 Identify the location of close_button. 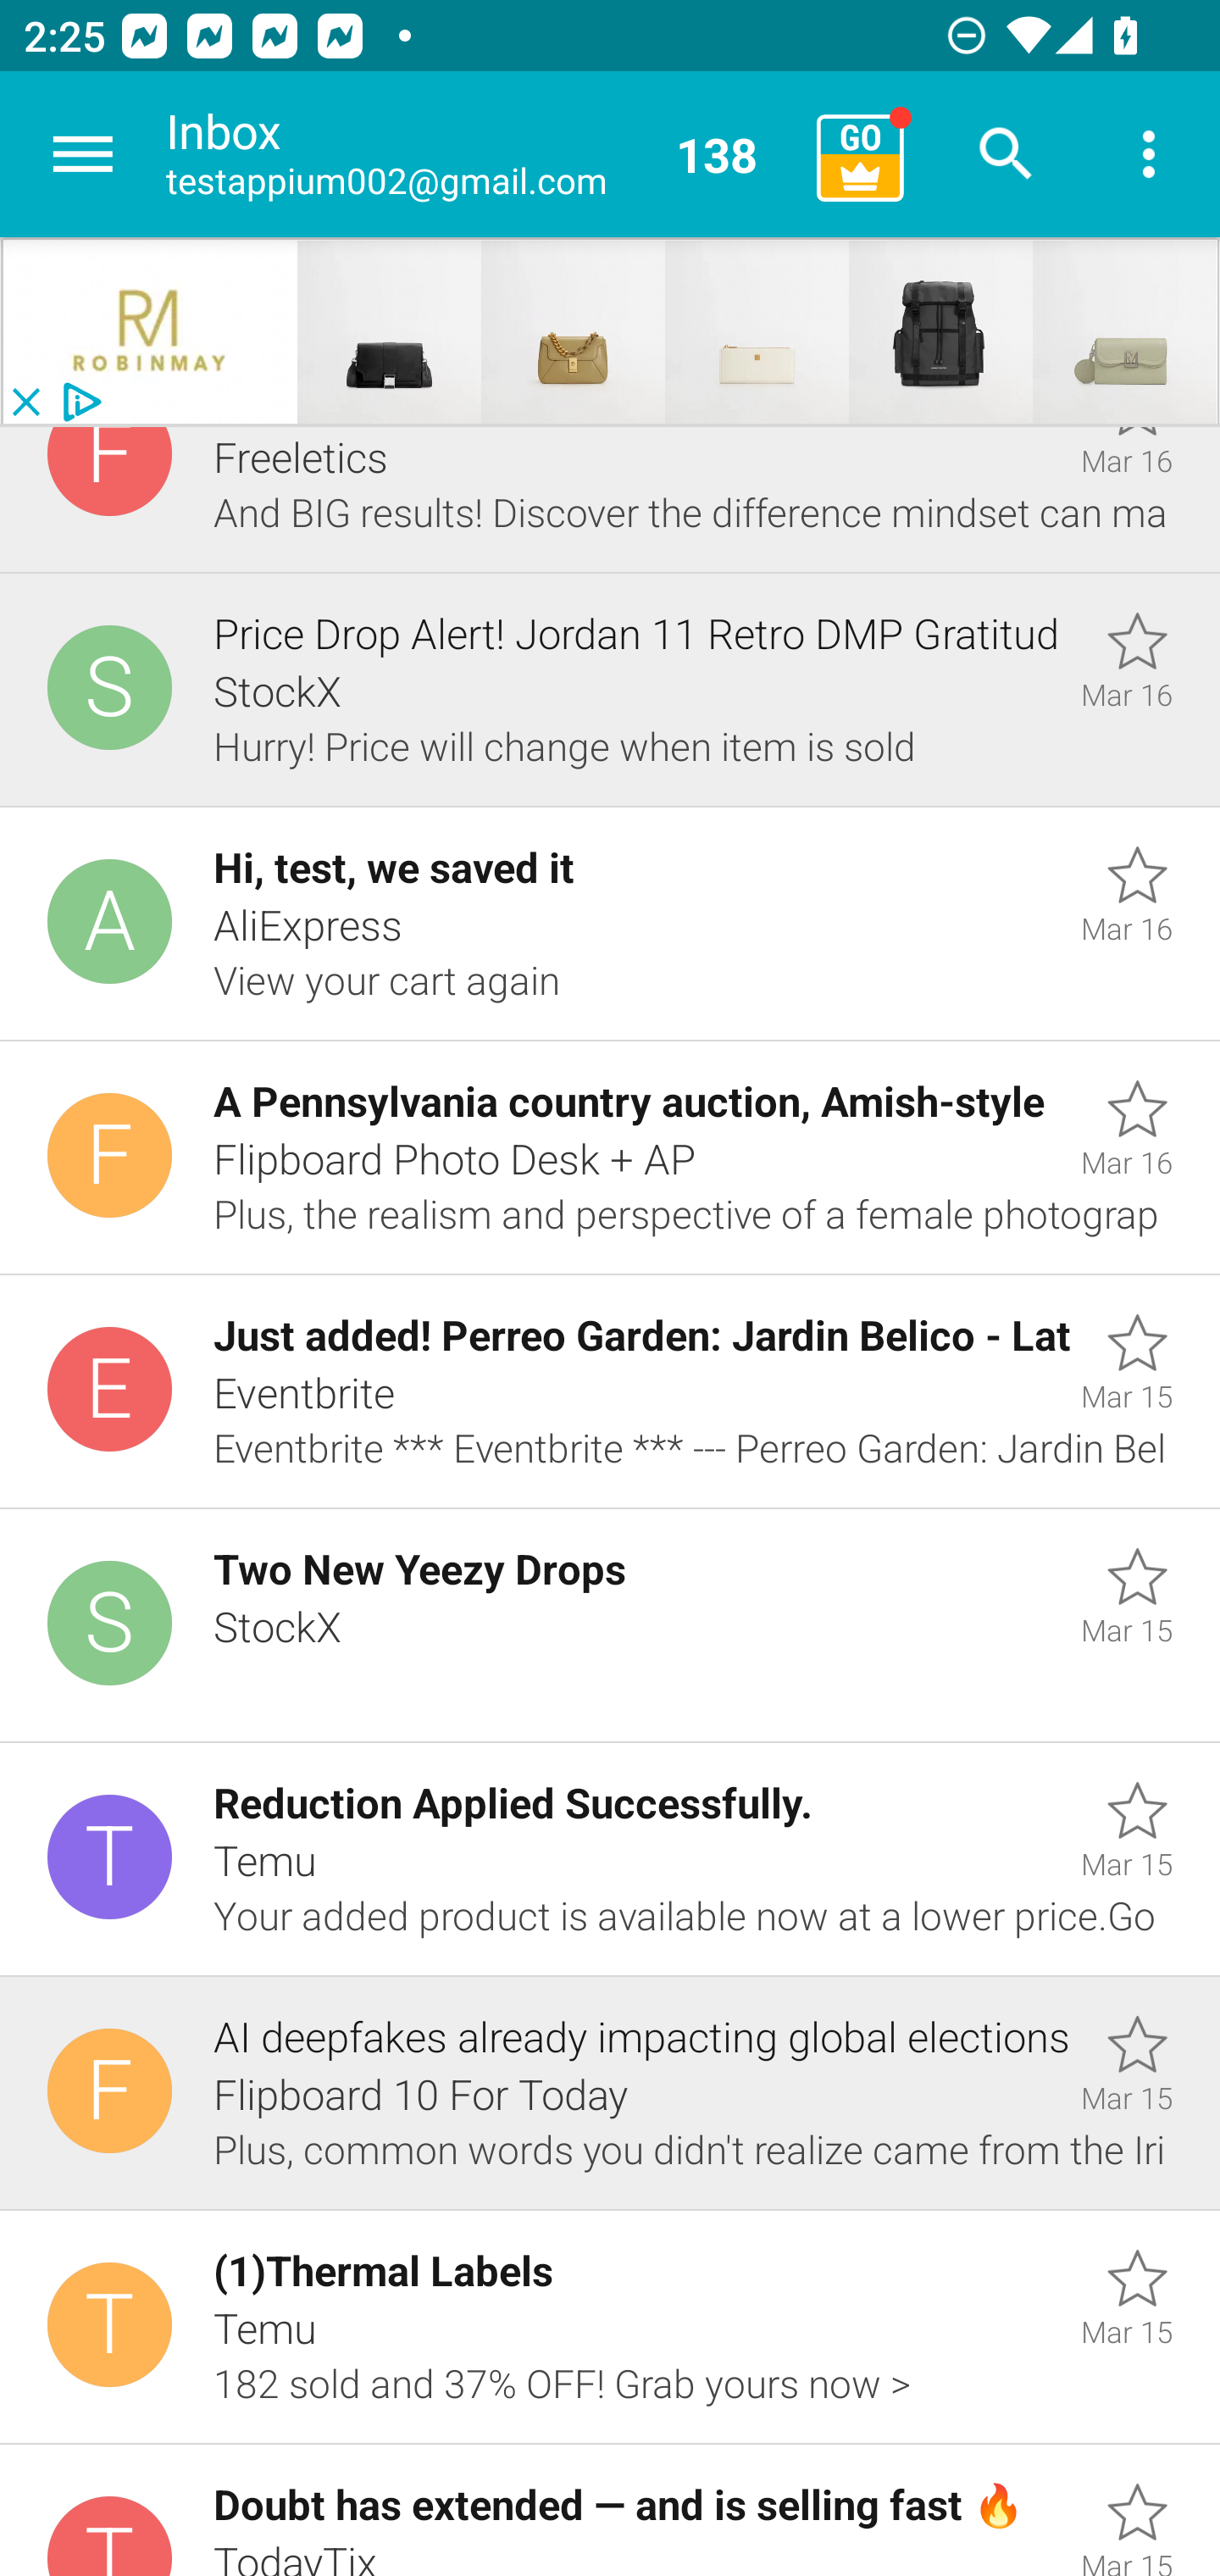
(25, 402).